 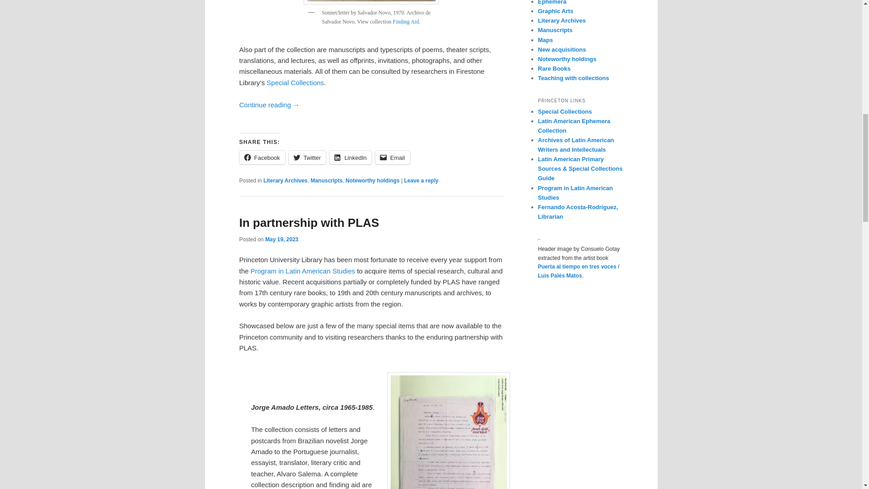 What do you see at coordinates (350, 157) in the screenshot?
I see `Click to share on LinkedIn` at bounding box center [350, 157].